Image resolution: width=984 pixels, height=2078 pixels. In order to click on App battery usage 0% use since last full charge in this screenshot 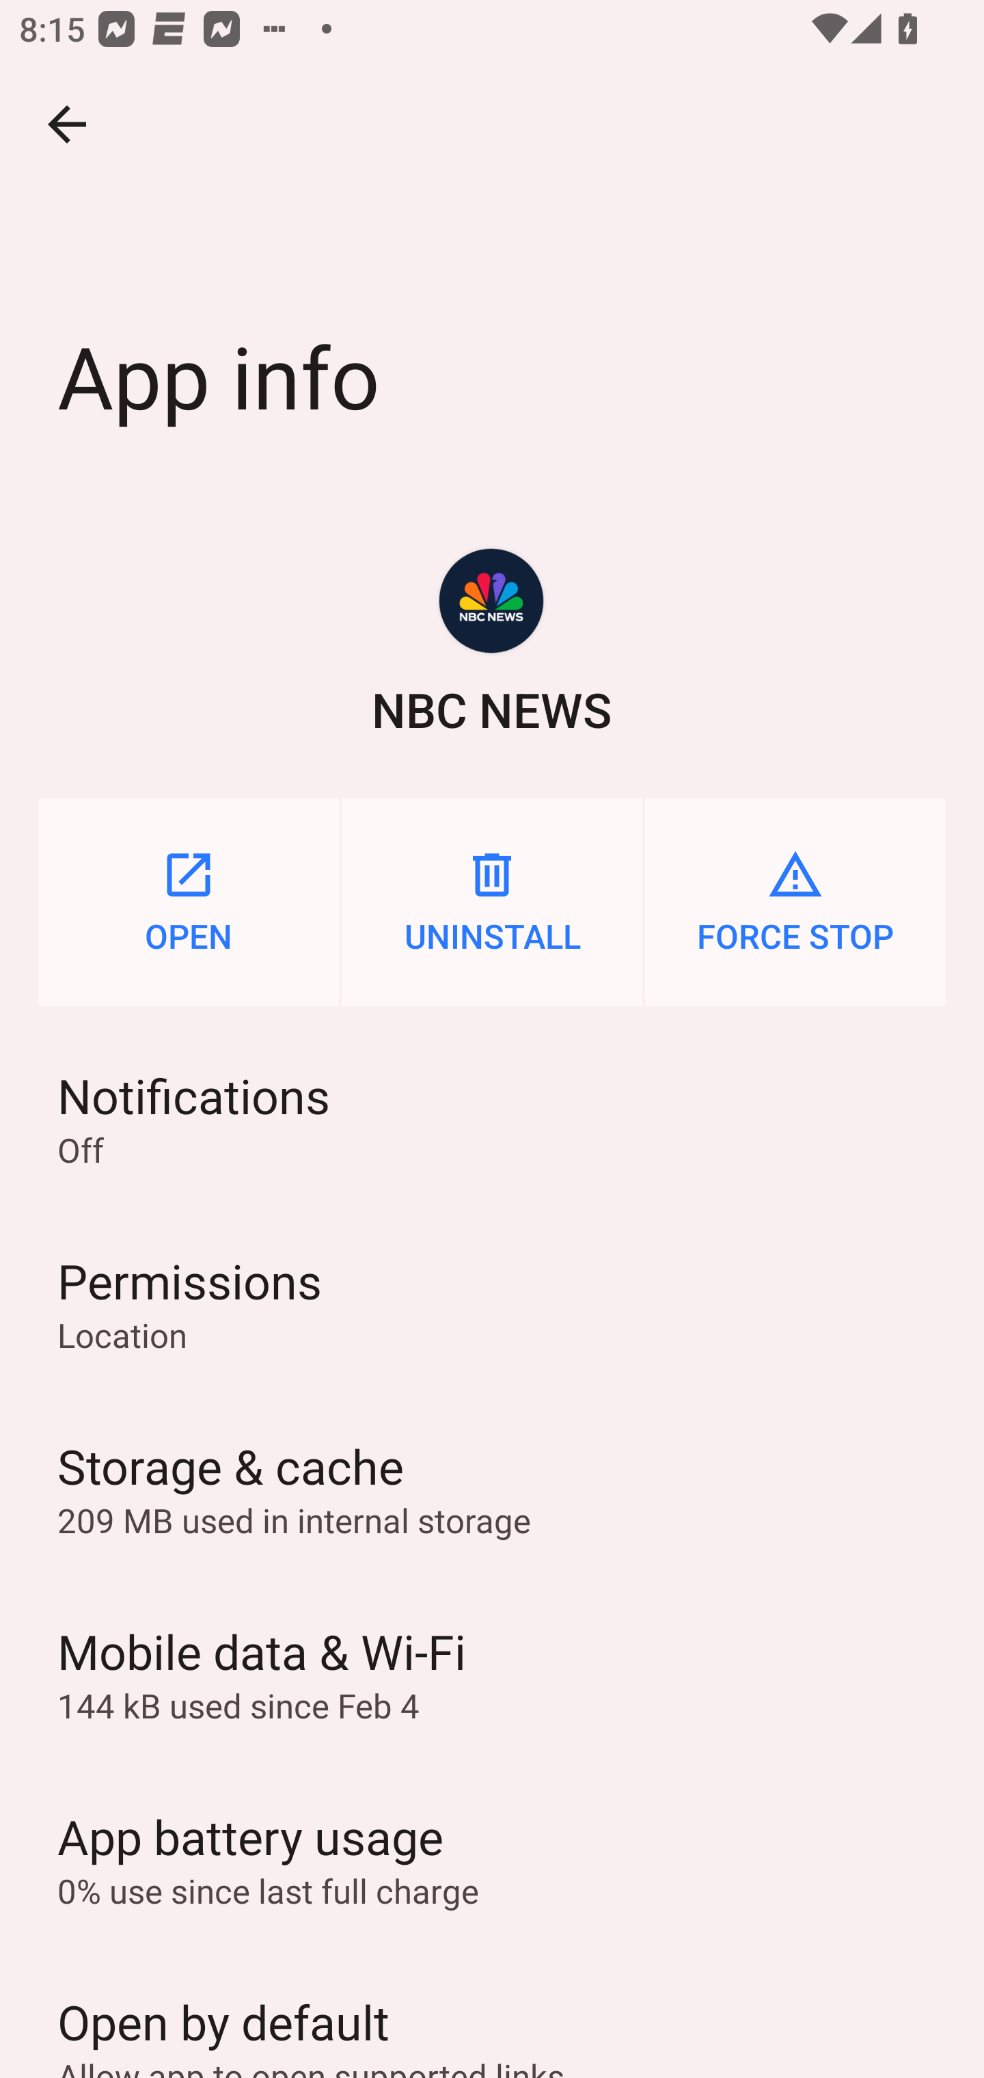, I will do `click(492, 1859)`.